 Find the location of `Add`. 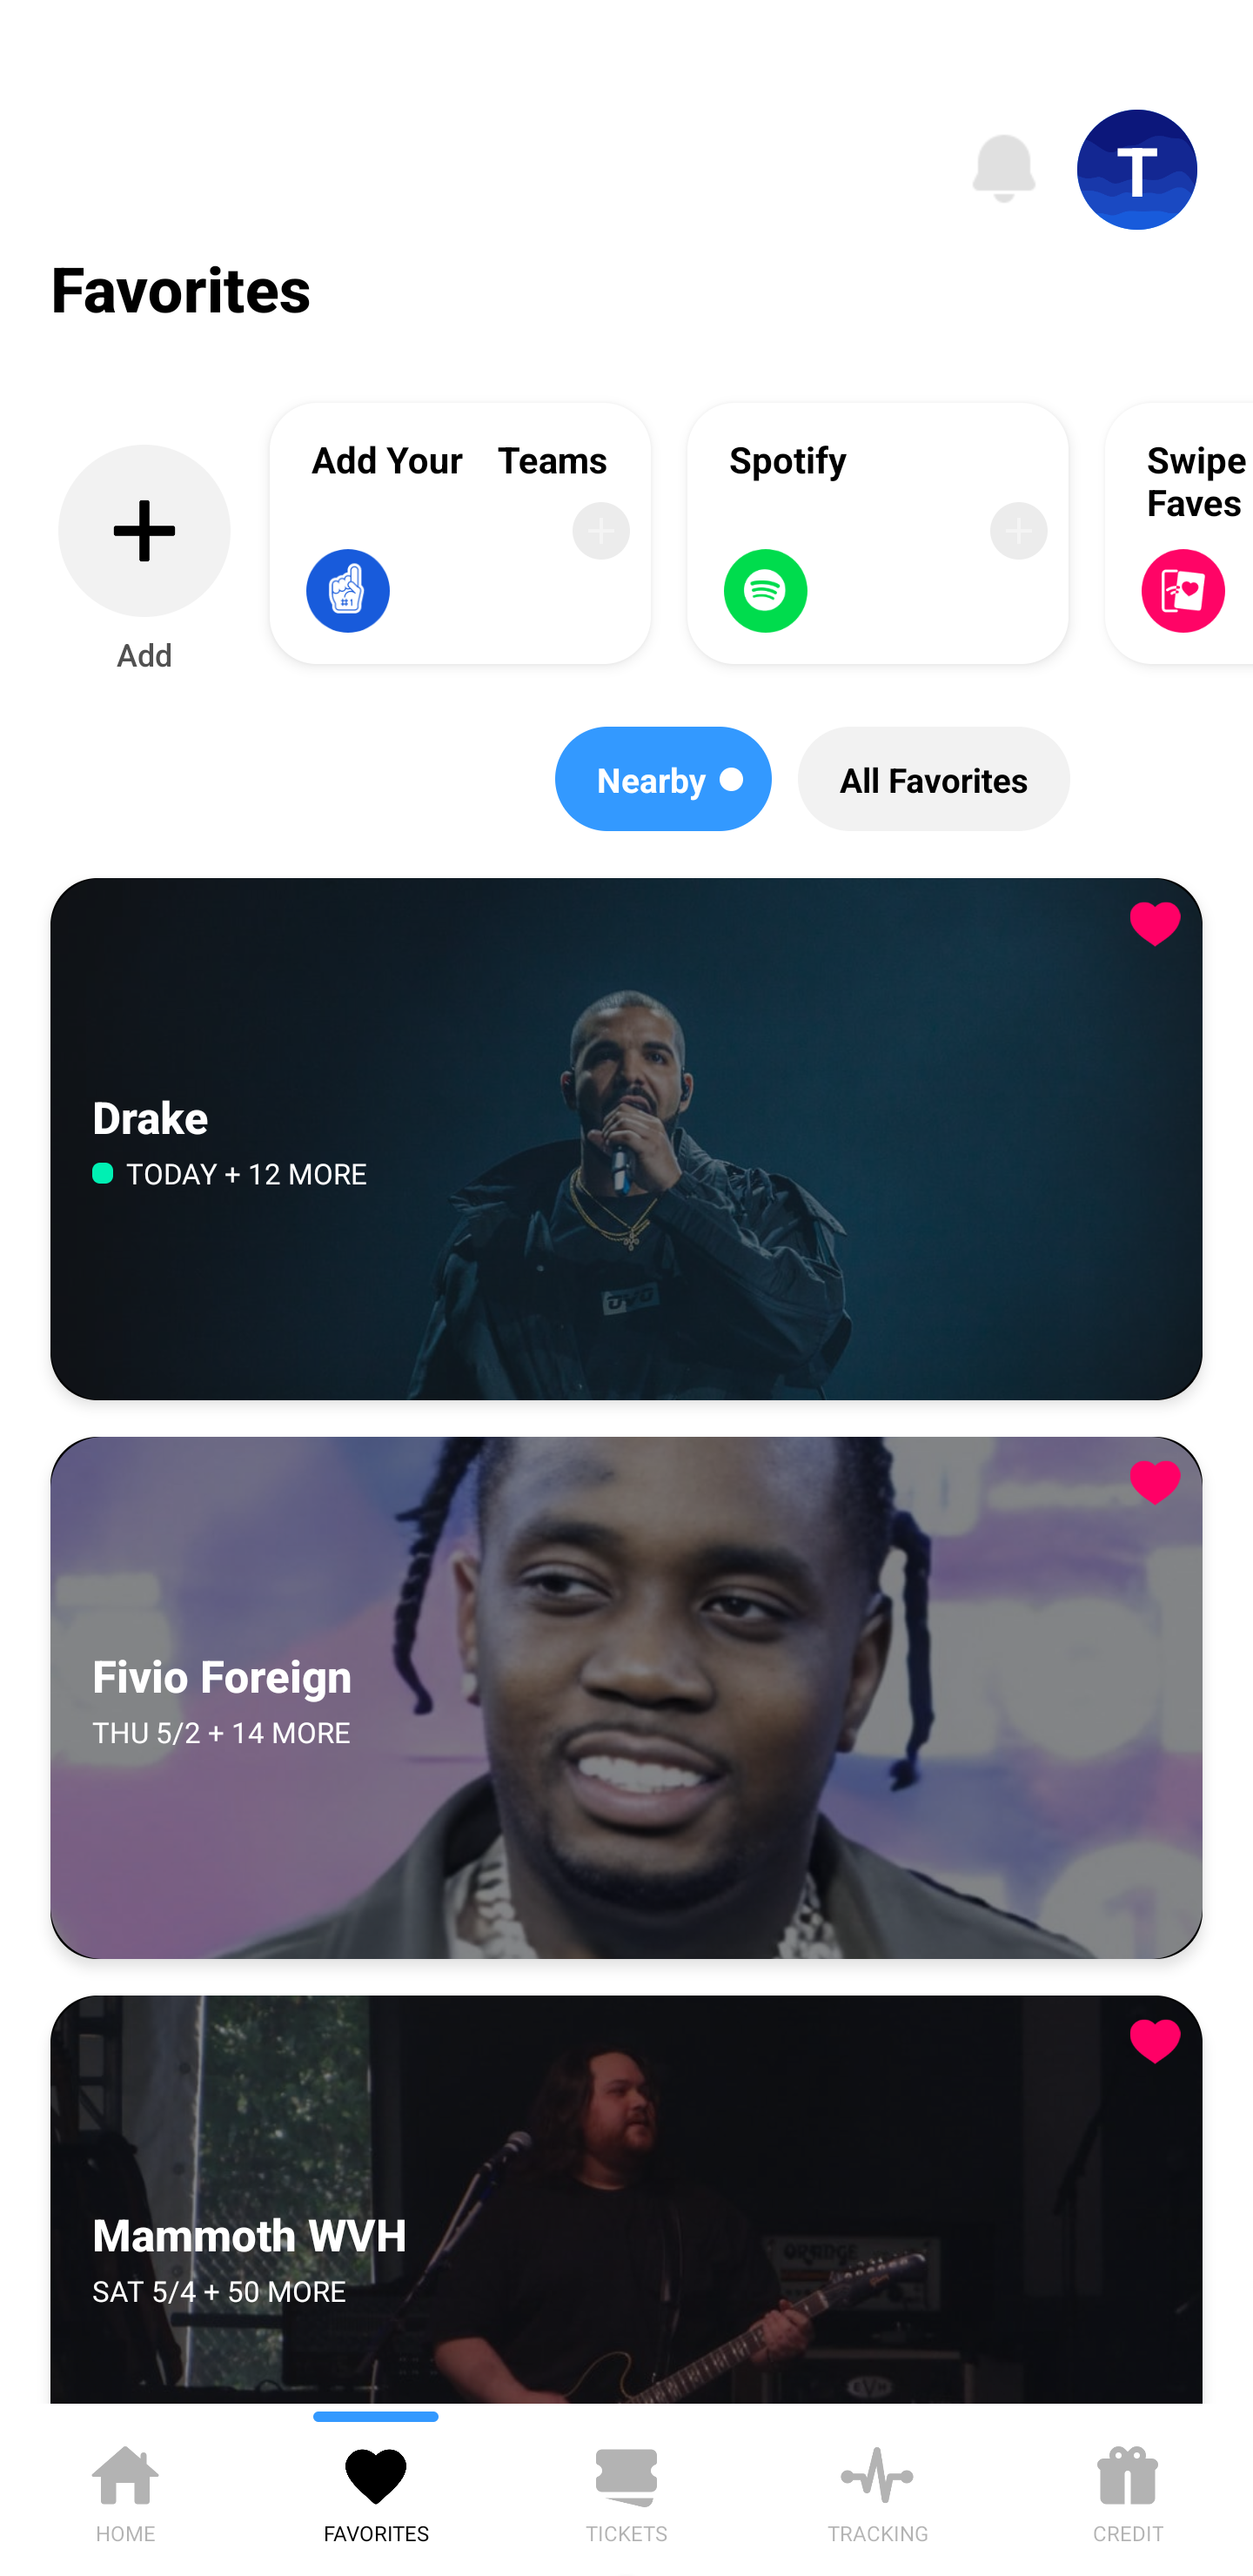

Add is located at coordinates (144, 560).